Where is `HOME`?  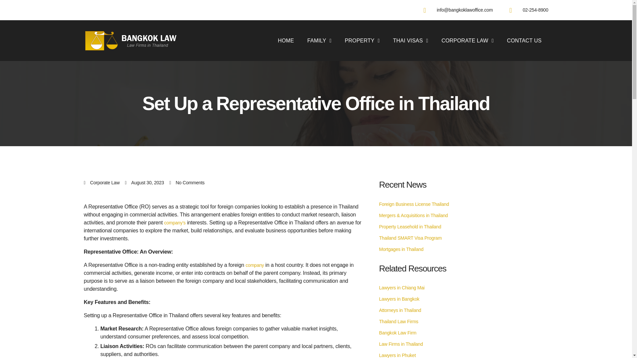 HOME is located at coordinates (286, 40).